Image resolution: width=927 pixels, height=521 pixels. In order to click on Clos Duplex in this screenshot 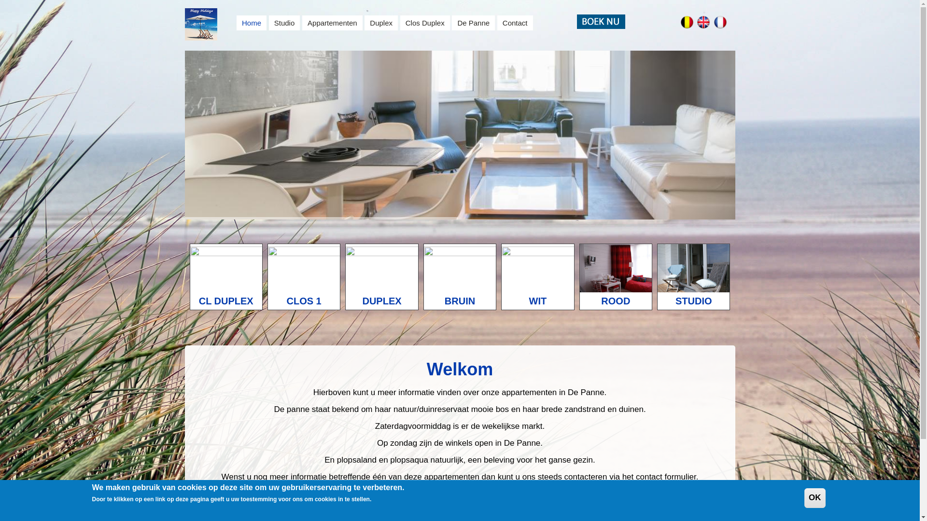, I will do `click(425, 23)`.